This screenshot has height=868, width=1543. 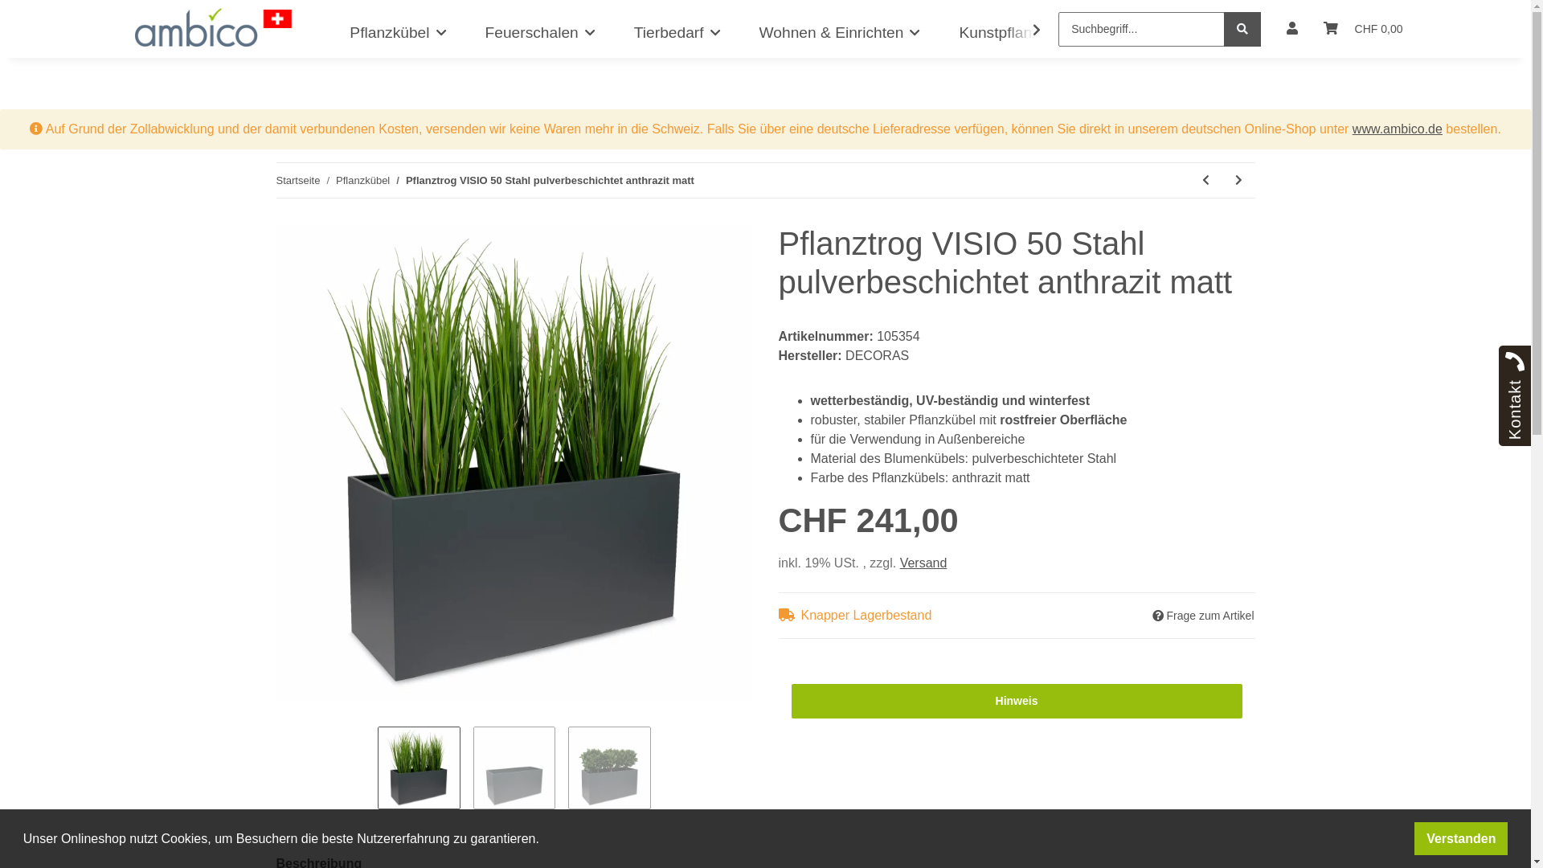 I want to click on Wohnen & Einrichten, so click(x=841, y=34).